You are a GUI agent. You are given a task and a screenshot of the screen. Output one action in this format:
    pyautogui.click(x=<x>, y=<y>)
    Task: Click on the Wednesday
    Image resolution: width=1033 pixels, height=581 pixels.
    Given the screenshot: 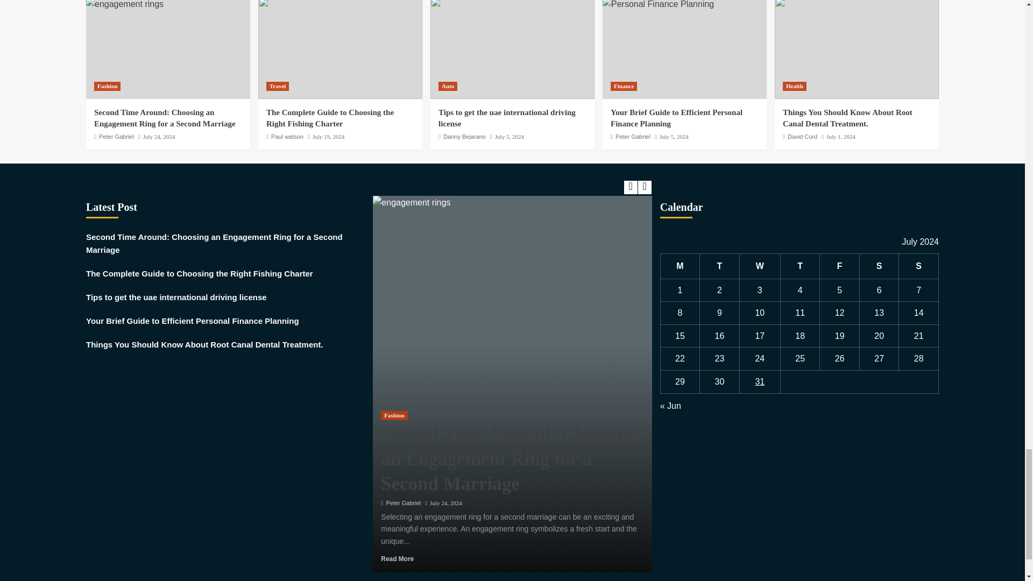 What is the action you would take?
    pyautogui.click(x=760, y=266)
    